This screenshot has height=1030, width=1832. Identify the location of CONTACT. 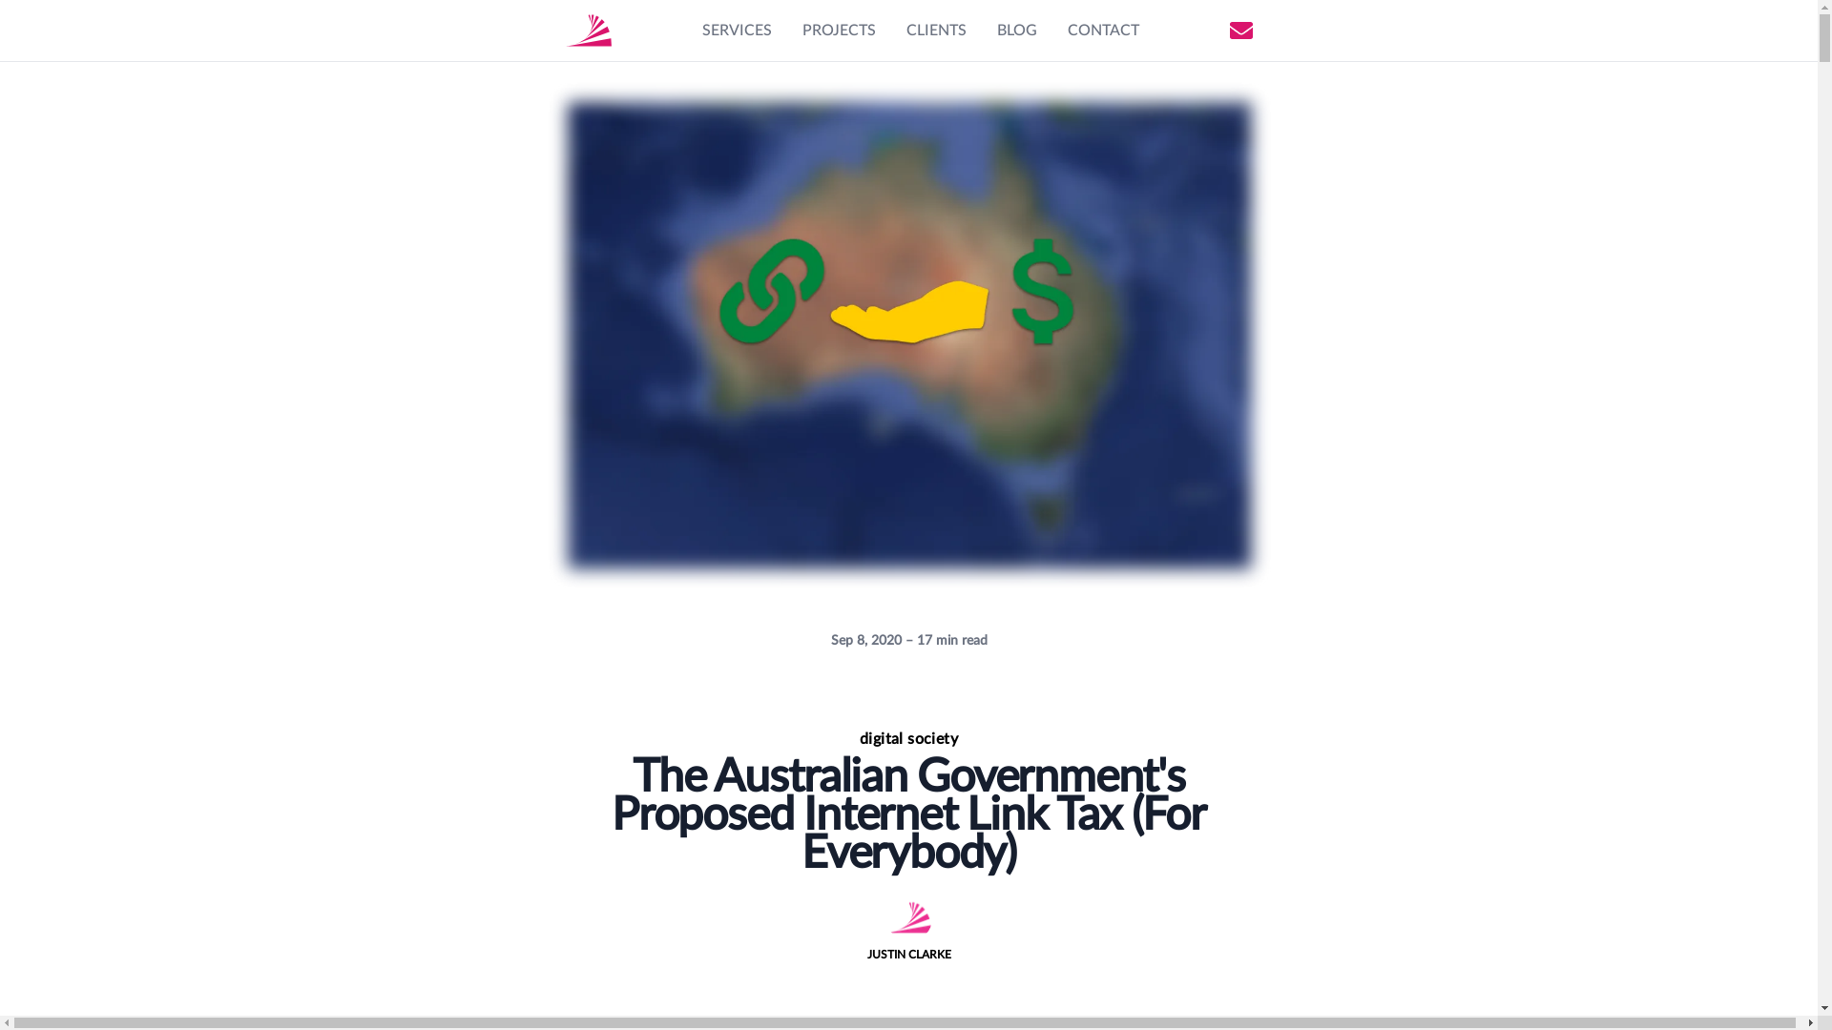
(1103, 31).